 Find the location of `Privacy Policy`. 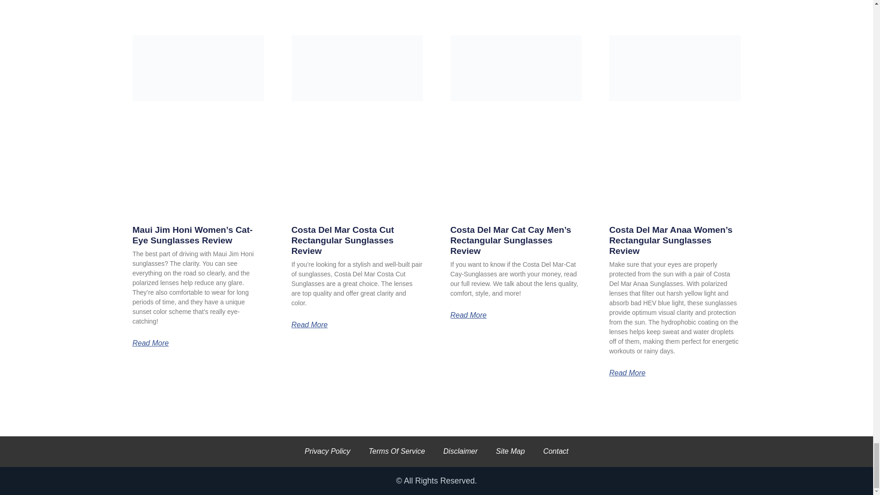

Privacy Policy is located at coordinates (328, 451).